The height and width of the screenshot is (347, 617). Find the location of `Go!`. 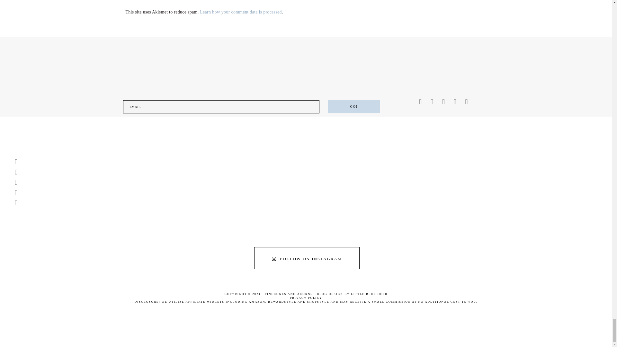

Go! is located at coordinates (353, 107).